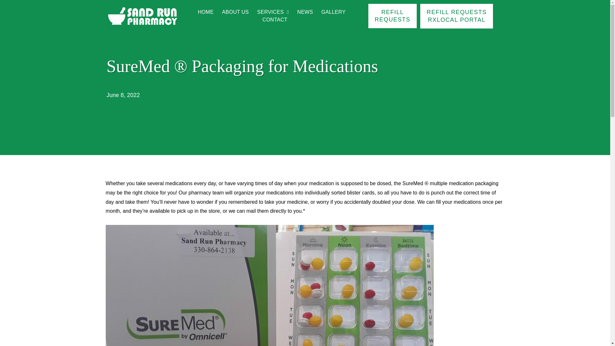 The width and height of the screenshot is (615, 346). Describe the element at coordinates (206, 12) in the screenshot. I see `HOME` at that location.